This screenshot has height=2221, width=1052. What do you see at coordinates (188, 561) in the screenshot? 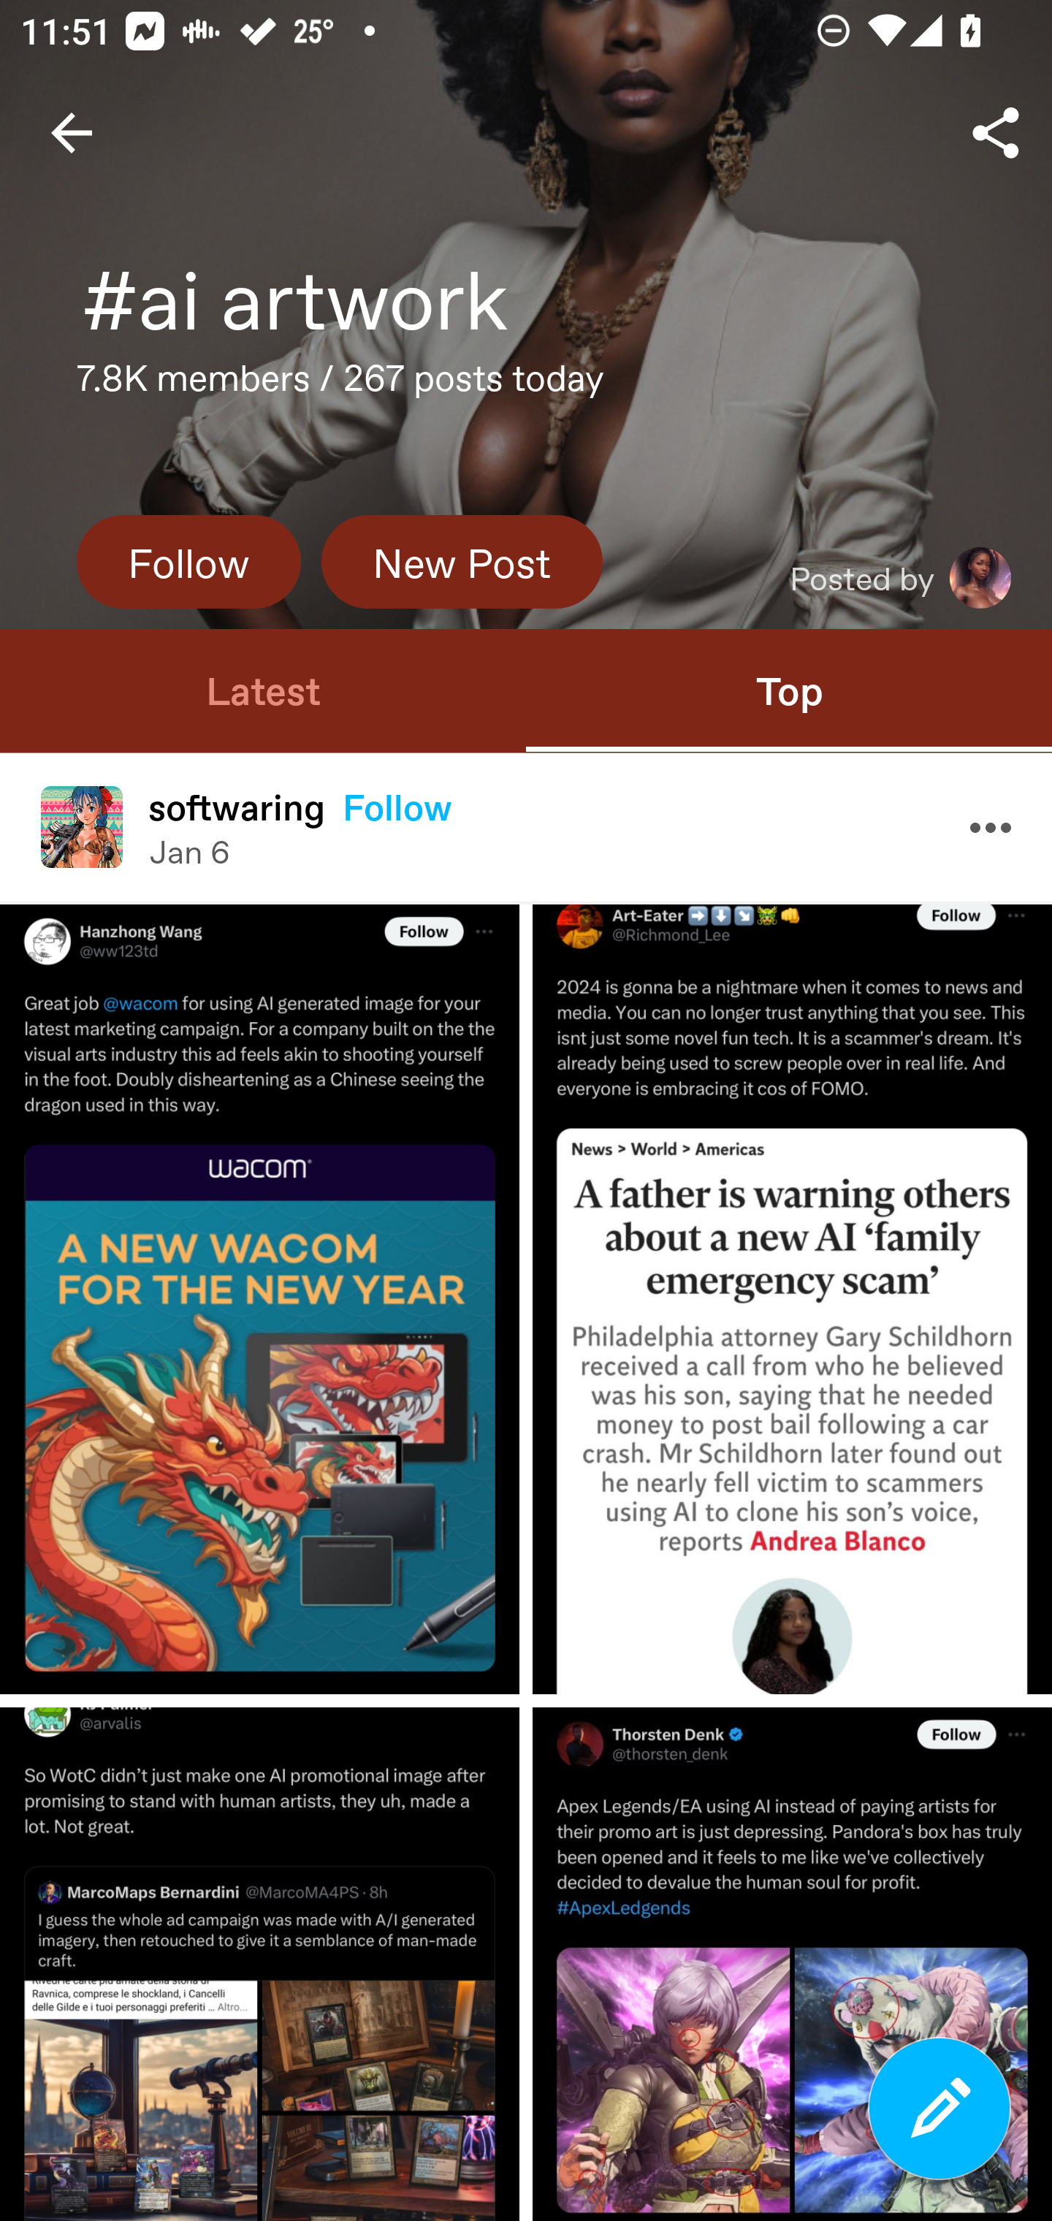
I see `Follow` at bounding box center [188, 561].